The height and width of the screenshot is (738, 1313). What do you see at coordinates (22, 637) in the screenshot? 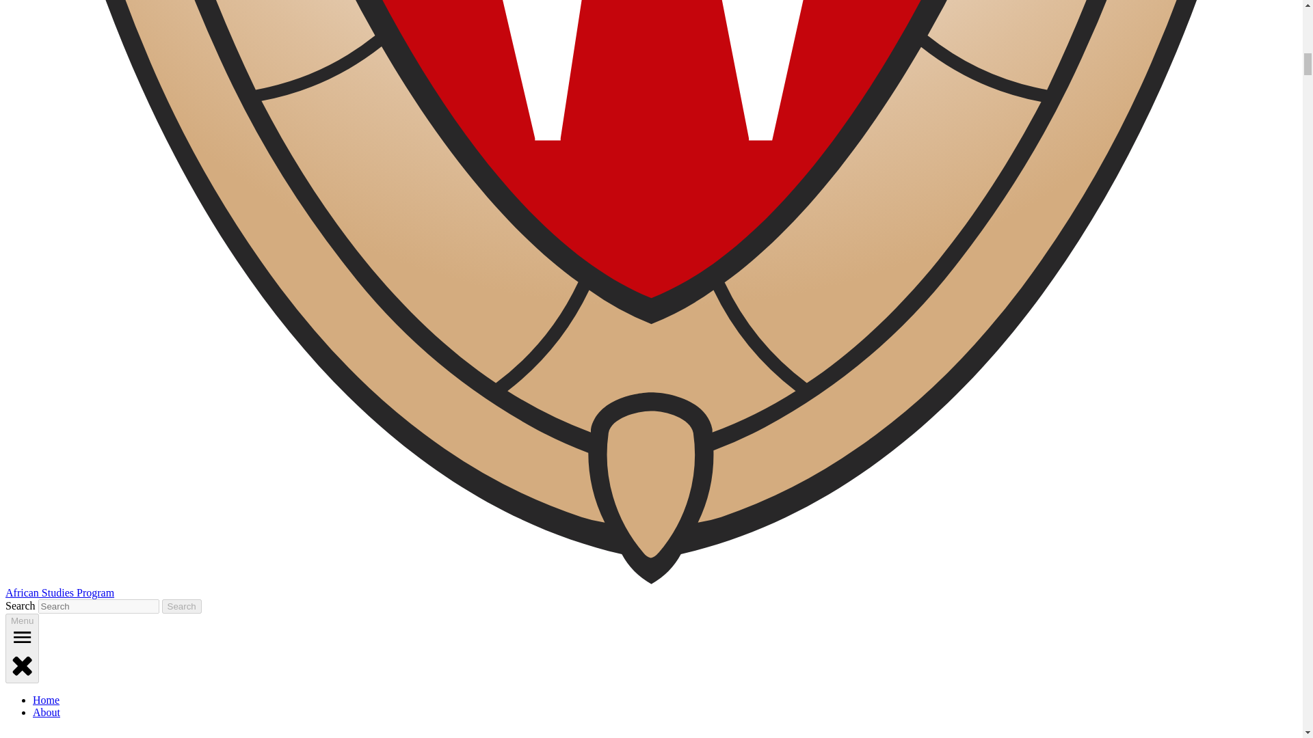
I see `open menu` at bounding box center [22, 637].